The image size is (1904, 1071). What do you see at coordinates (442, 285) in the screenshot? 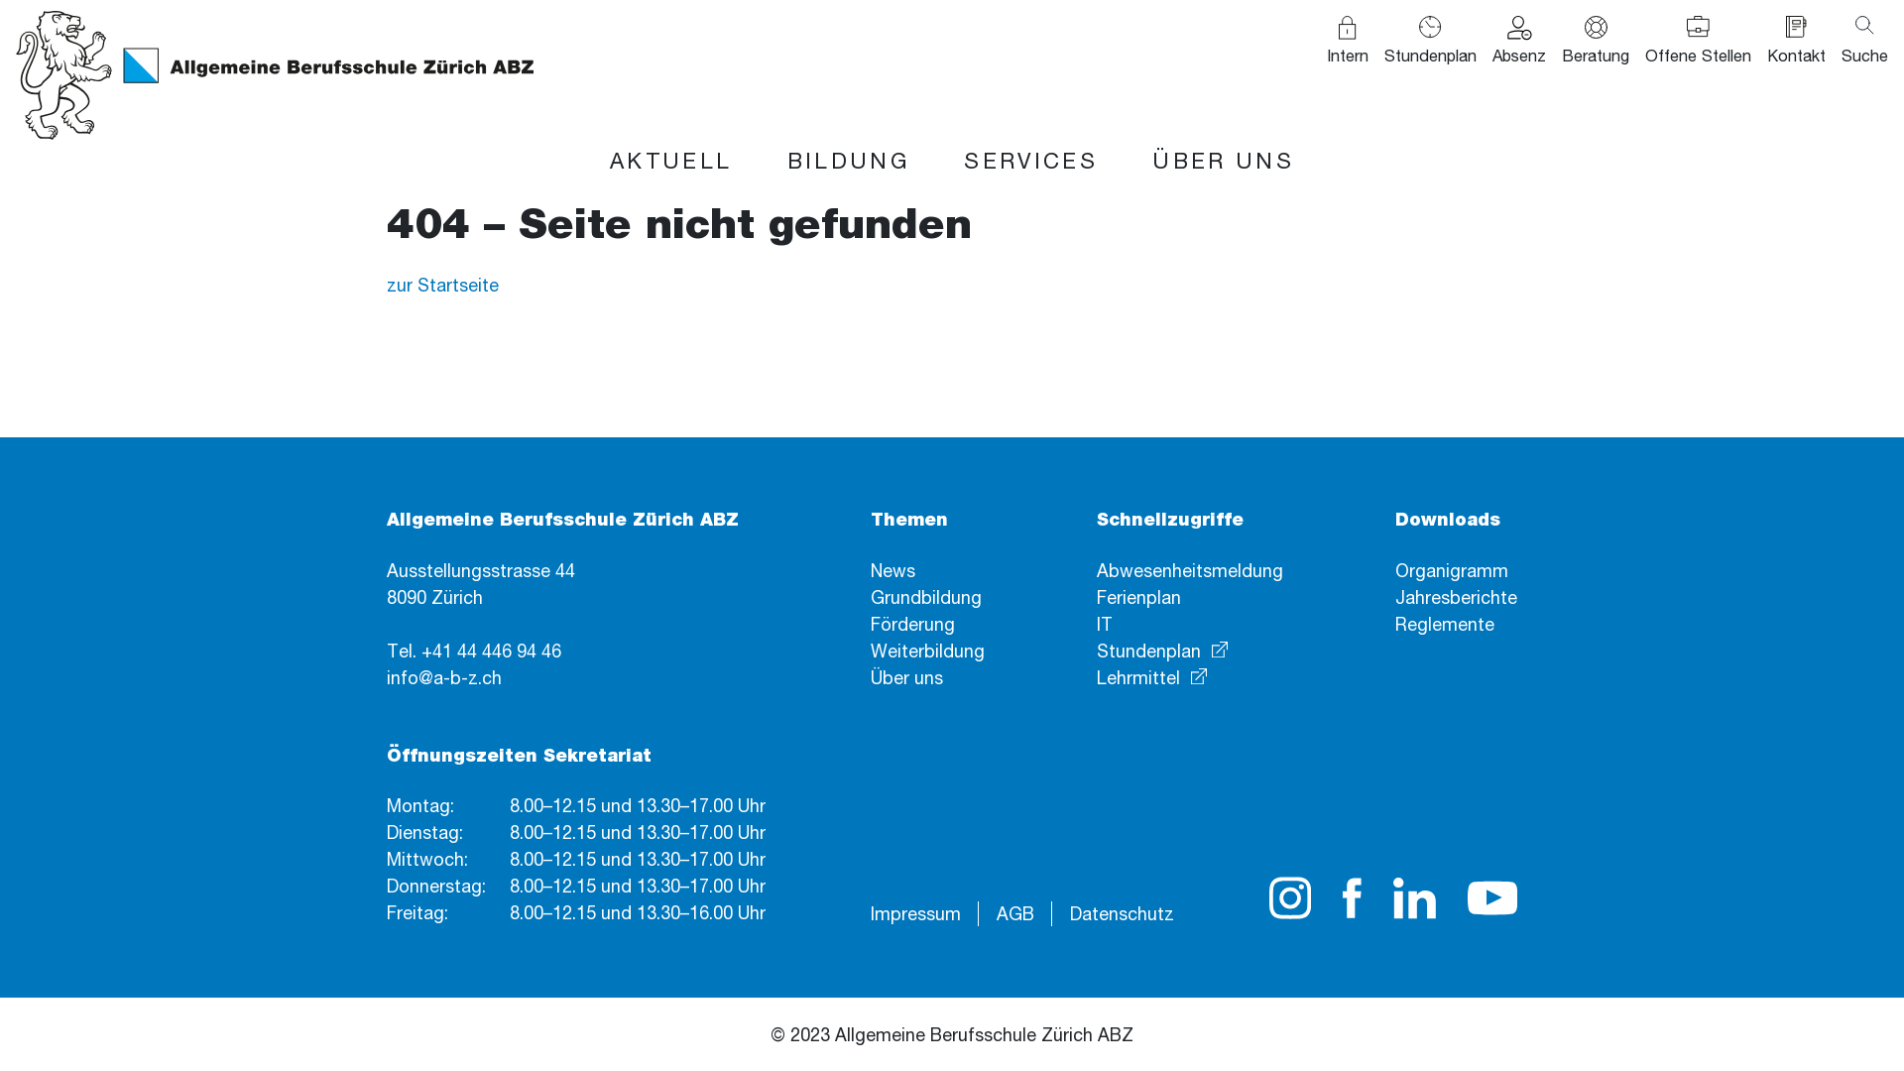
I see `zur Startseite` at bounding box center [442, 285].